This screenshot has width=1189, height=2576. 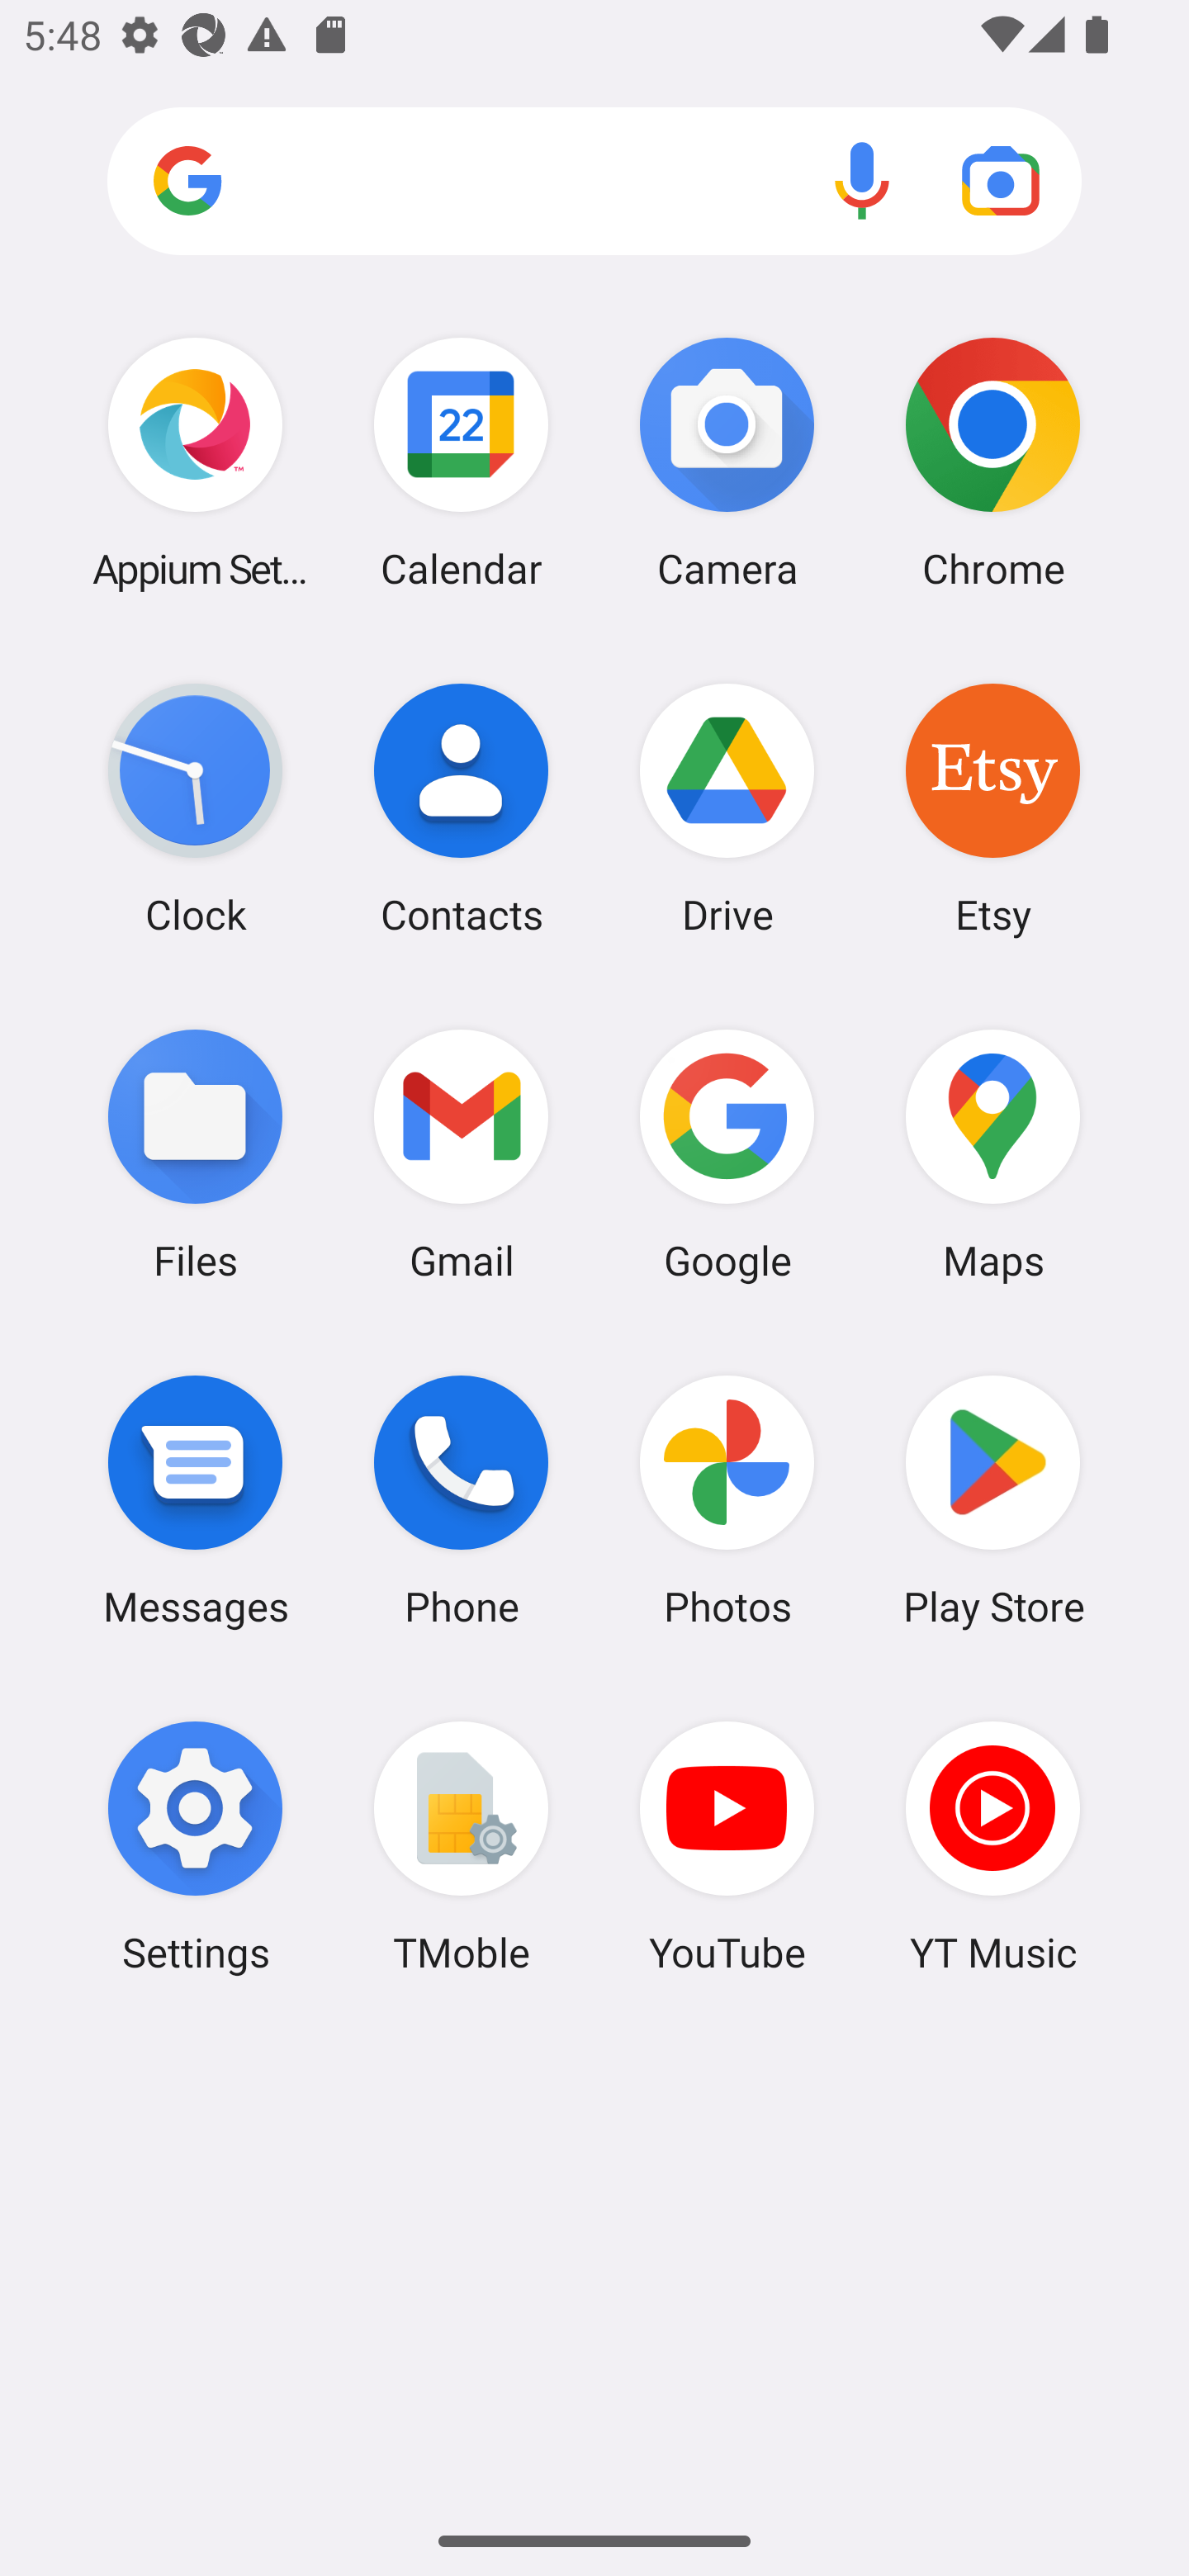 I want to click on Google, so click(x=727, y=1153).